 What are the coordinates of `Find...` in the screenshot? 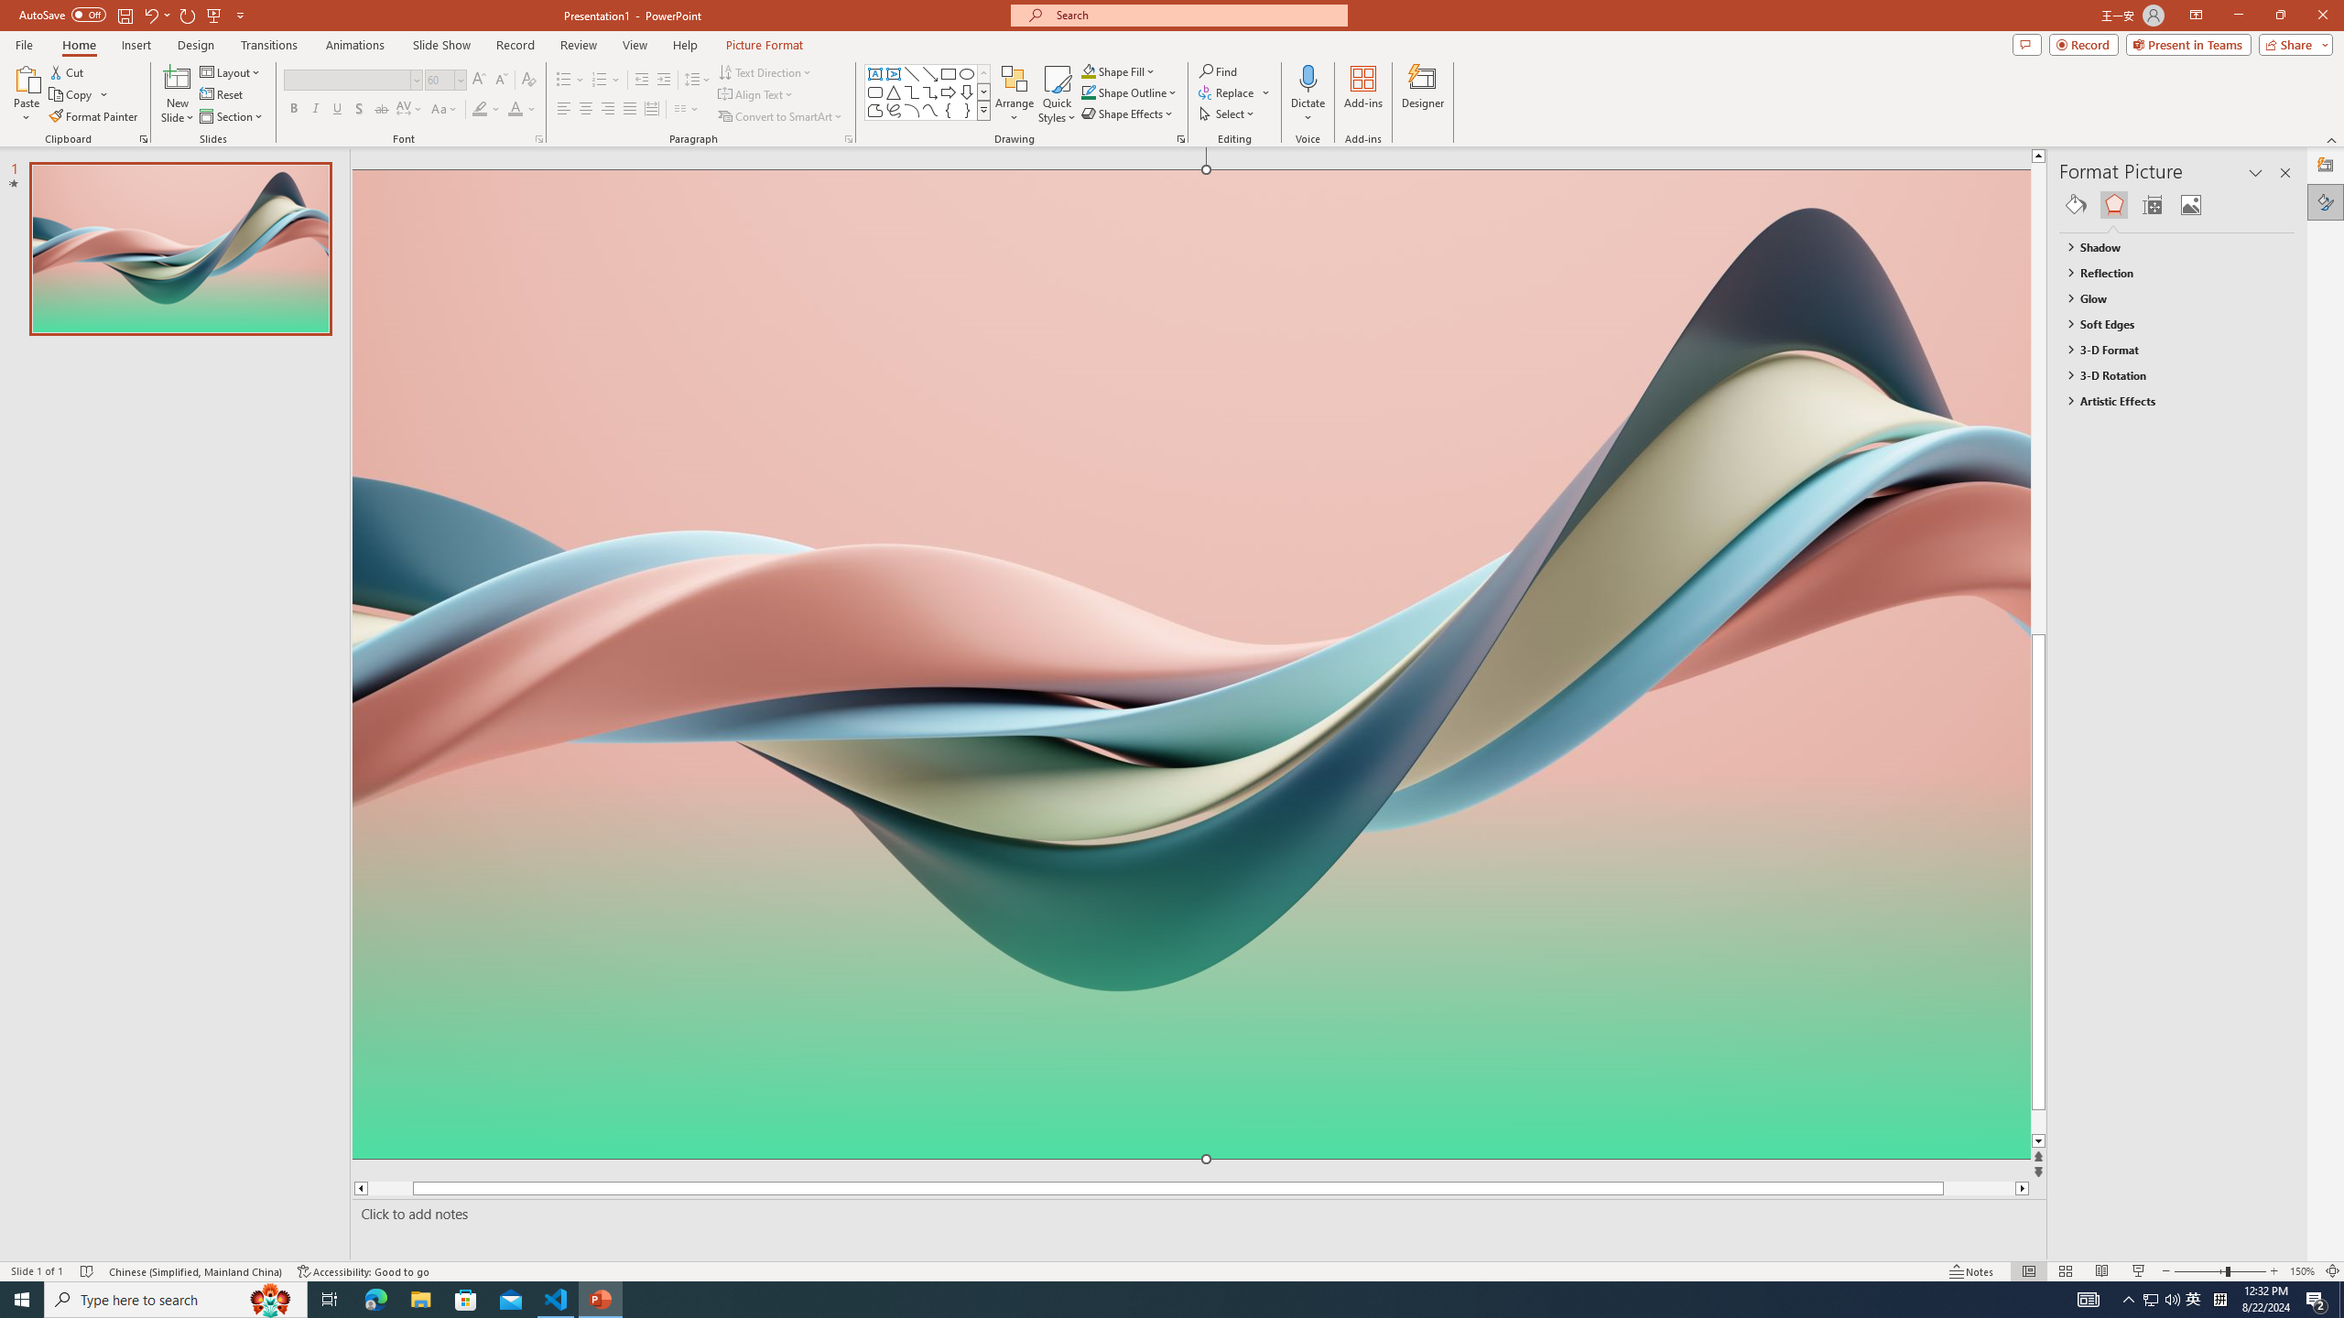 It's located at (1218, 71).